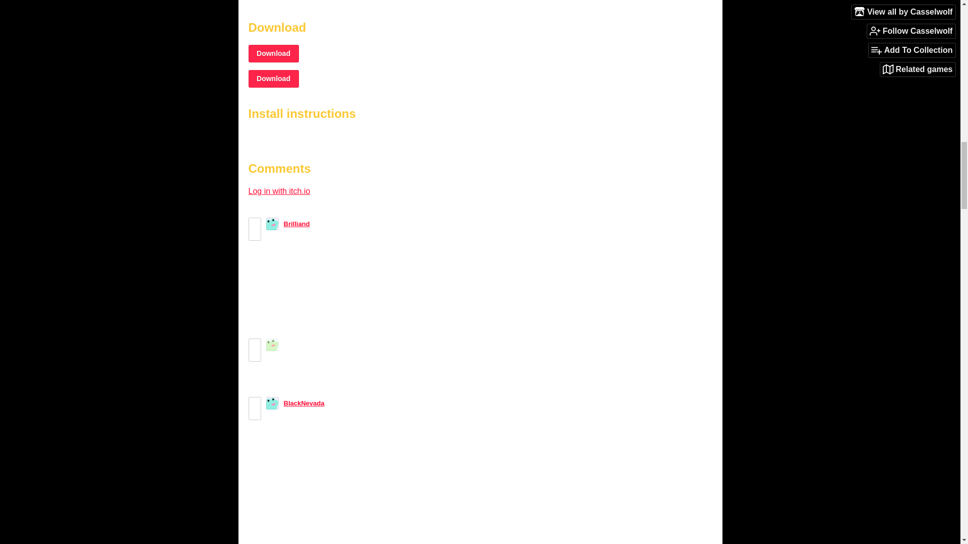 This screenshot has height=544, width=968. What do you see at coordinates (254, 235) in the screenshot?
I see `Vote down` at bounding box center [254, 235].